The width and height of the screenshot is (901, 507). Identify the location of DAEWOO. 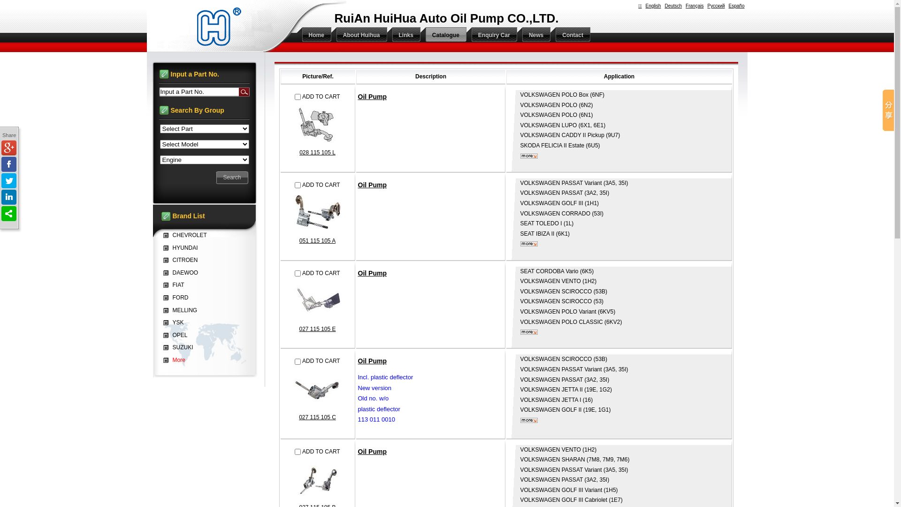
(183, 273).